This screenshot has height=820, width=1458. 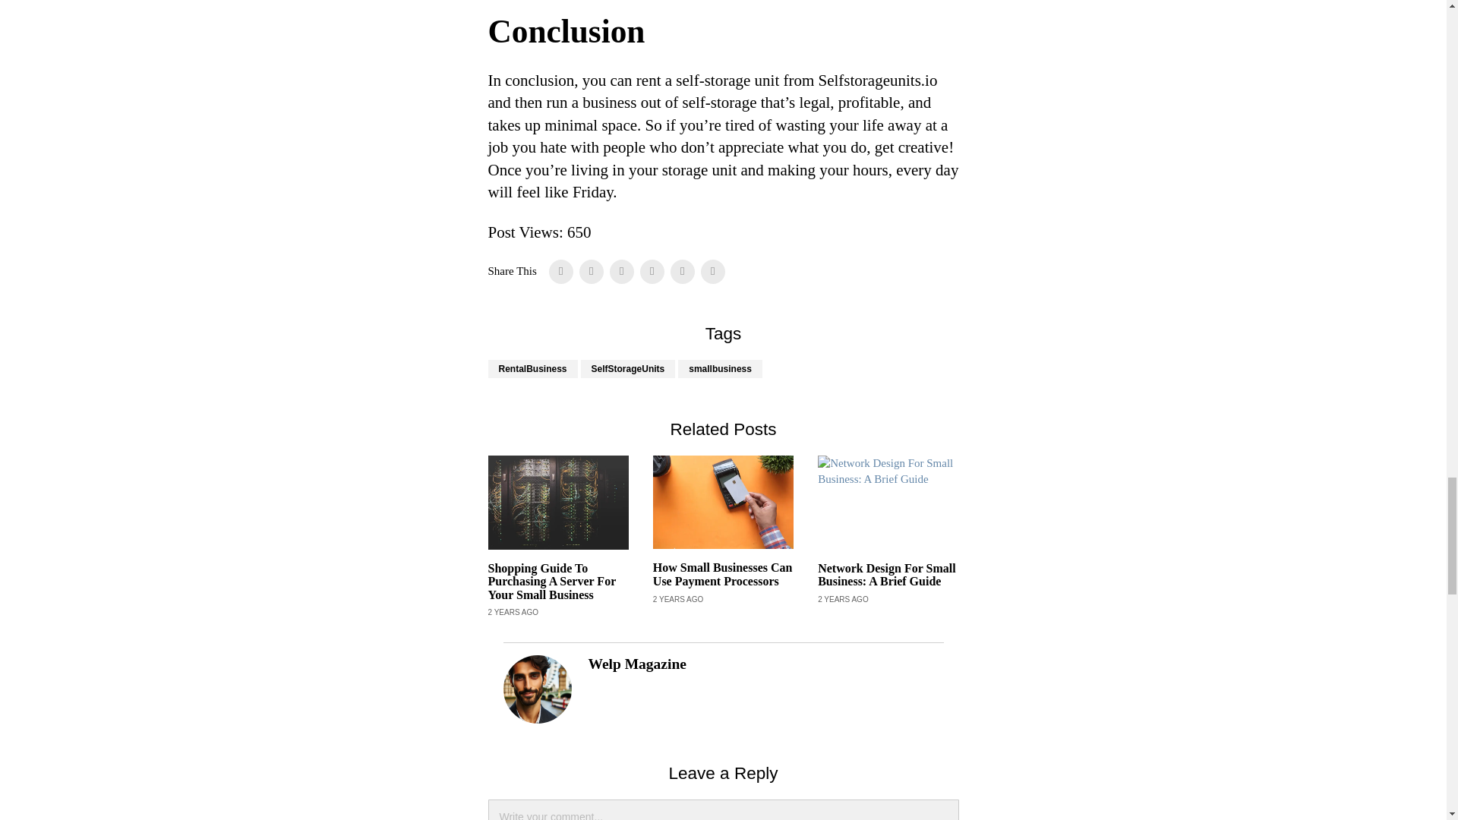 What do you see at coordinates (843, 600) in the screenshot?
I see `28 Jun, 2022 23:33:05` at bounding box center [843, 600].